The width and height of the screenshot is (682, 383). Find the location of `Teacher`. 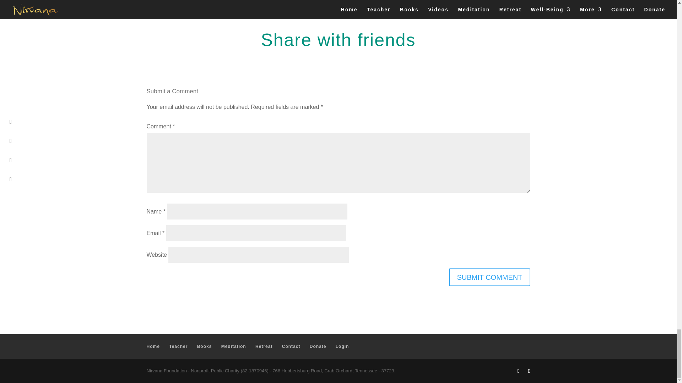

Teacher is located at coordinates (178, 346).